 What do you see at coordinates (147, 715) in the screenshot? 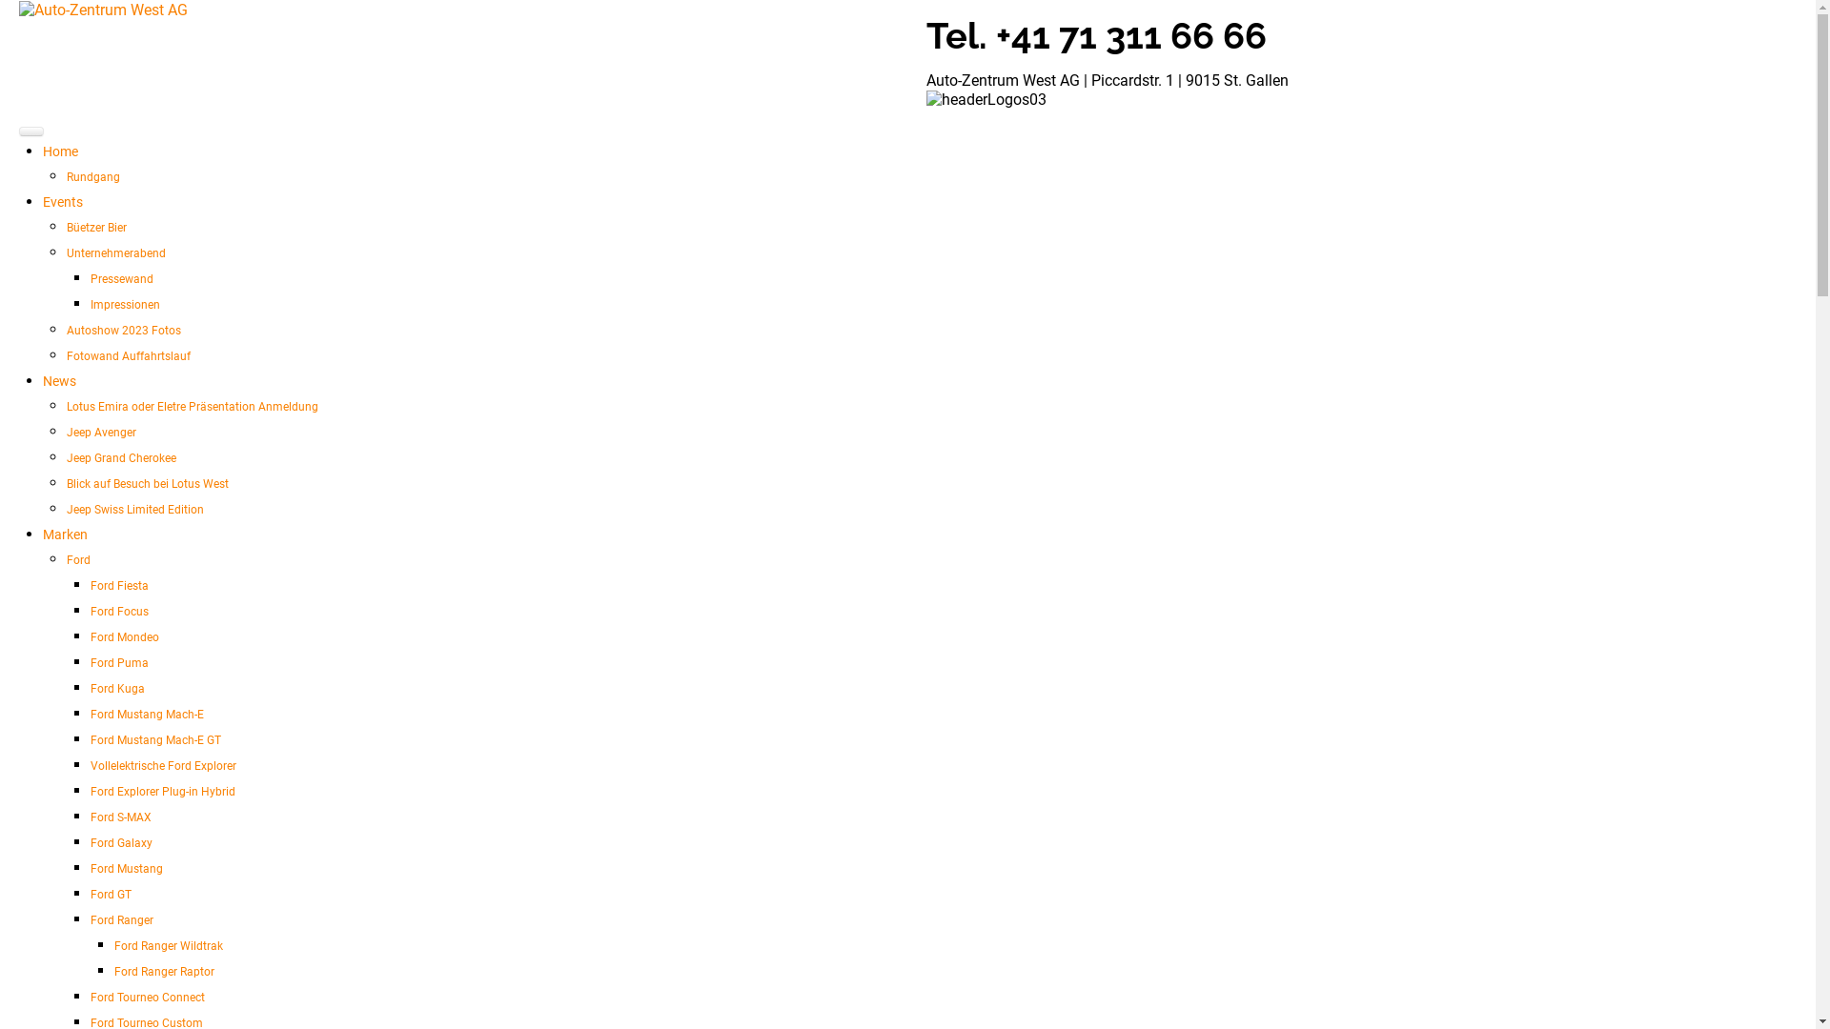
I see `Ford Mustang Mach-E` at bounding box center [147, 715].